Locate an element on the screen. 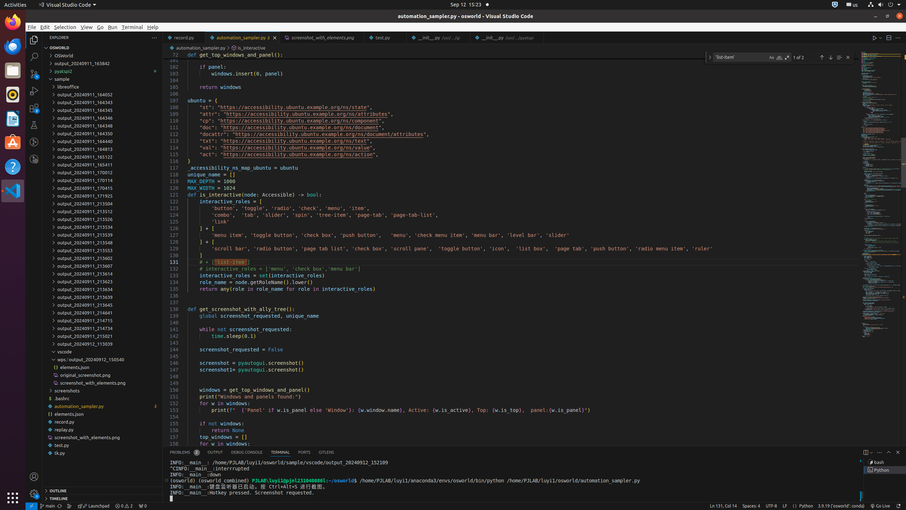  output_20240911_164350 is located at coordinates (103, 134).